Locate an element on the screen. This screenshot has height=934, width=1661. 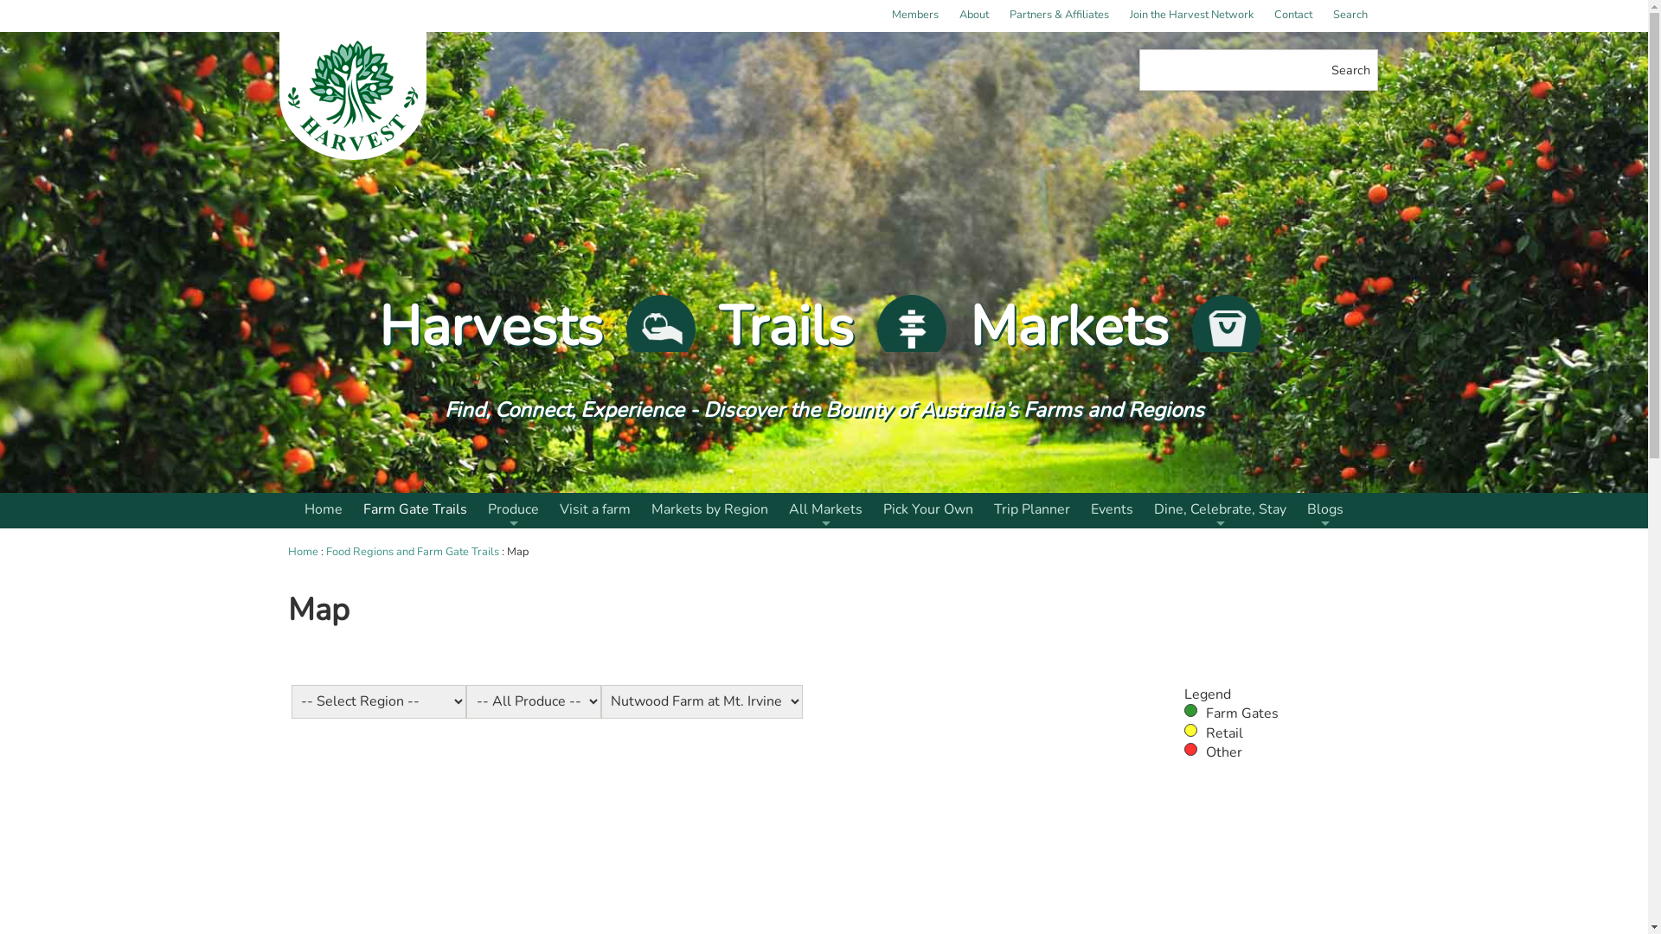
Home is located at coordinates (324, 510).